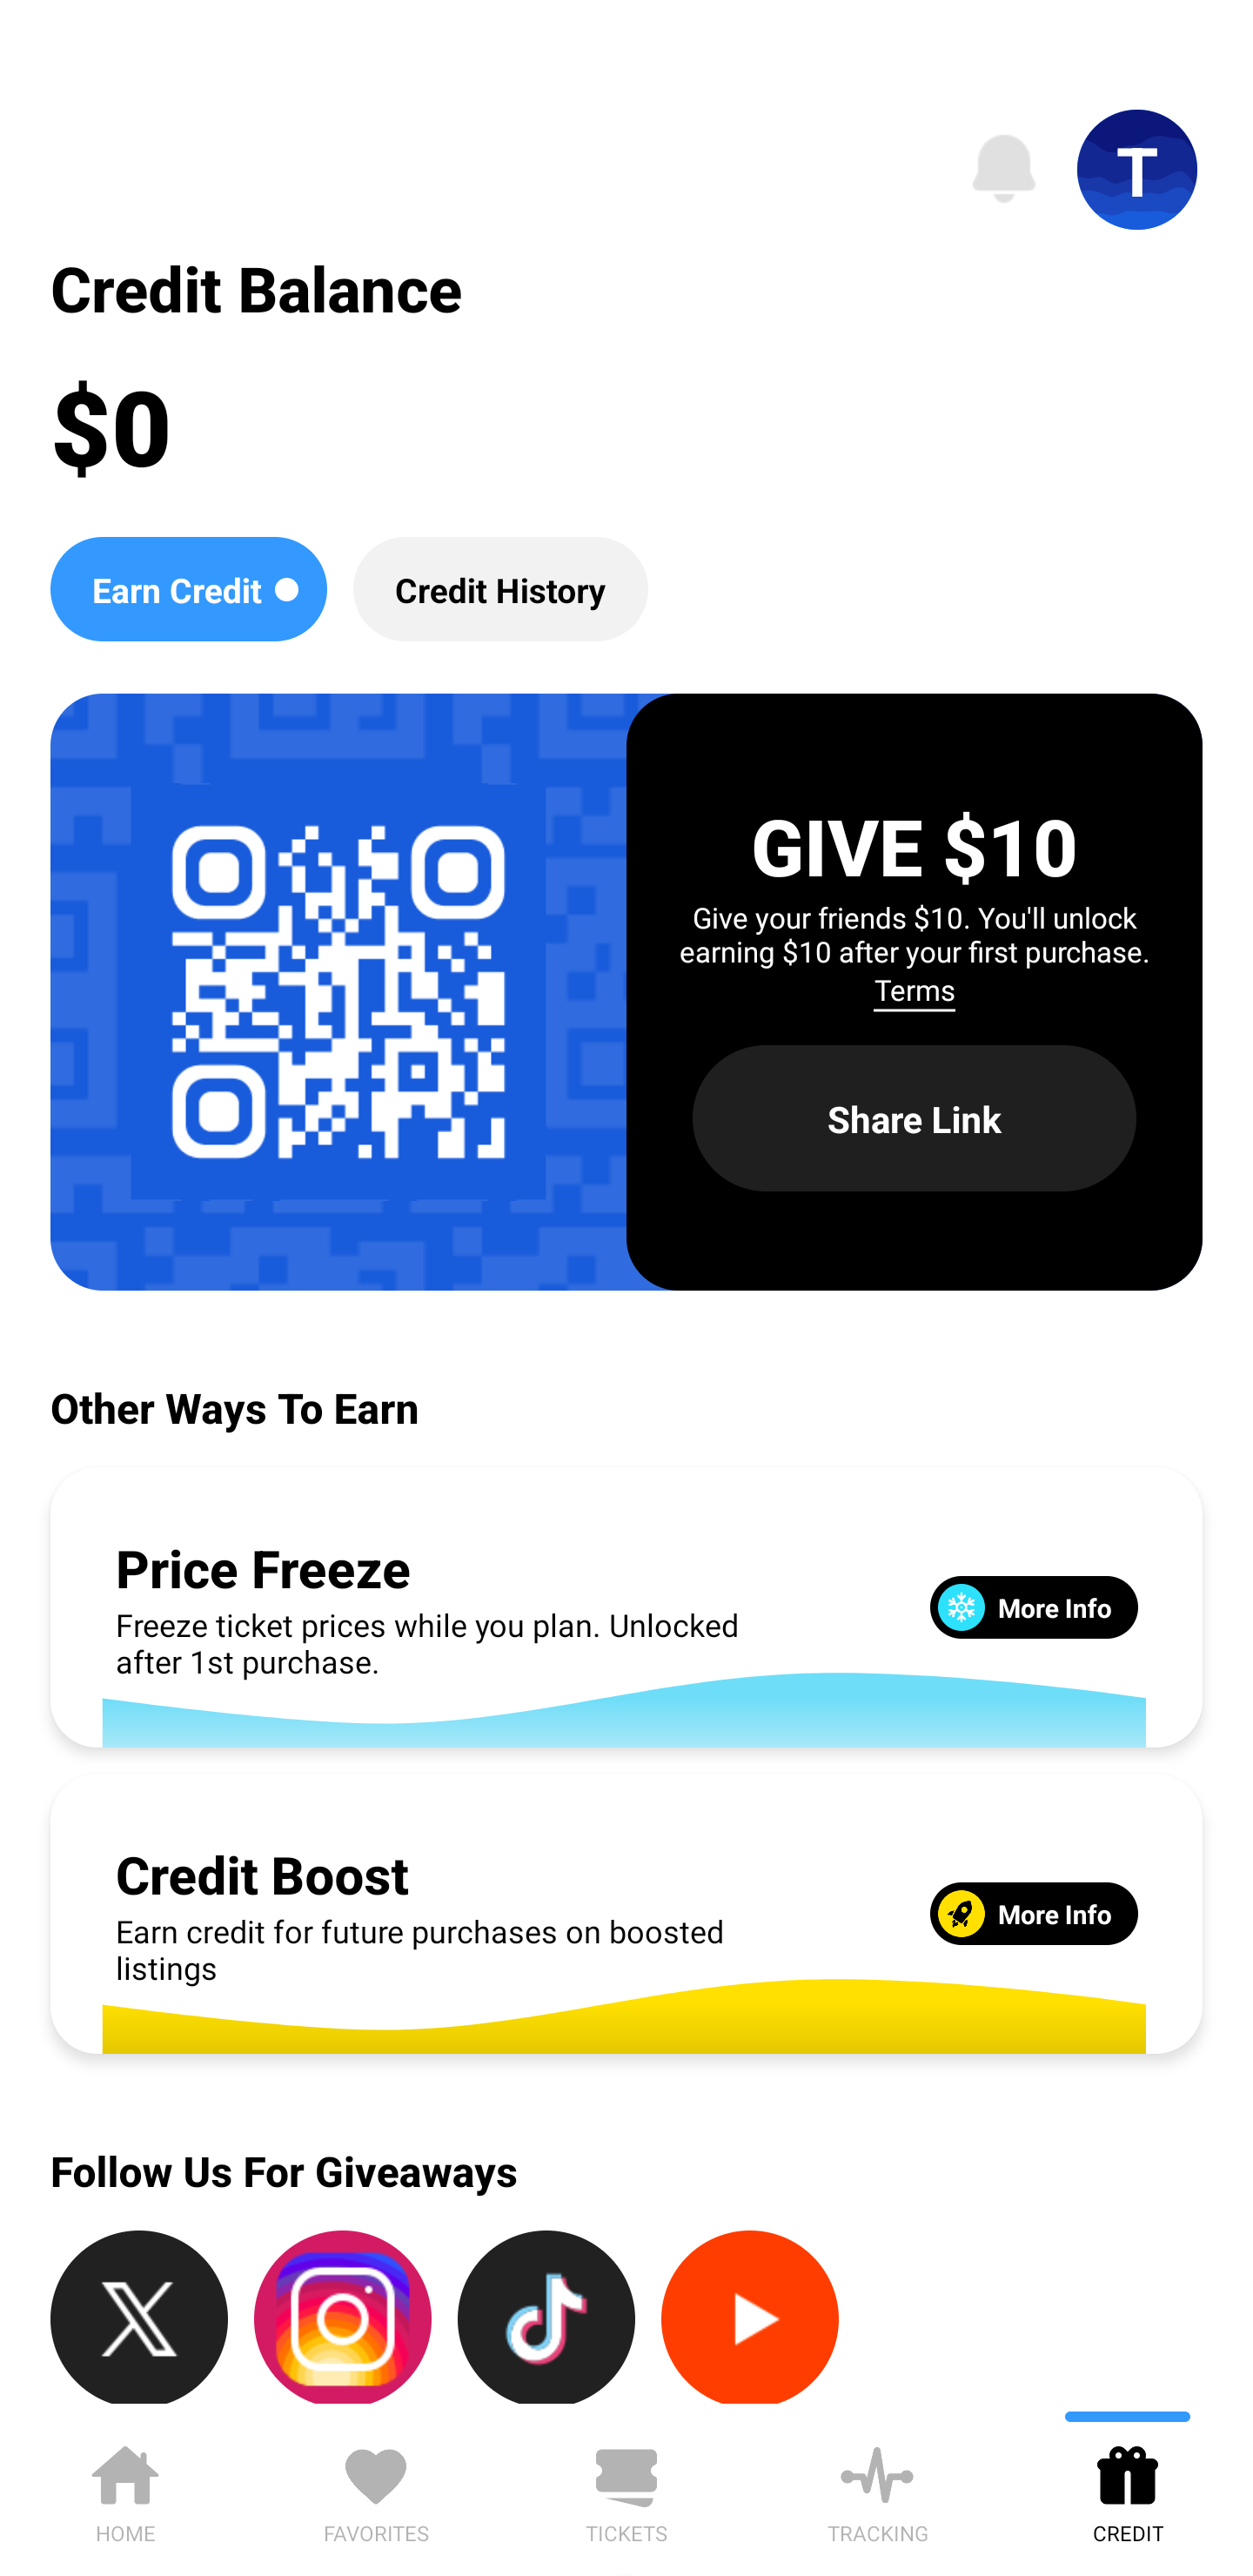  I want to click on T, so click(1137, 170).